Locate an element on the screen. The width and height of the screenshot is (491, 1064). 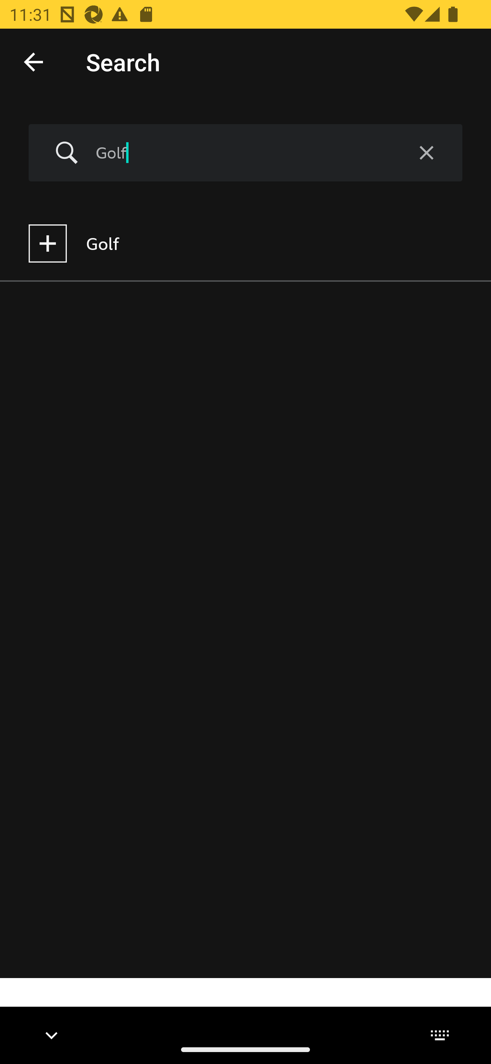
Golf Clear query is located at coordinates (245, 153).